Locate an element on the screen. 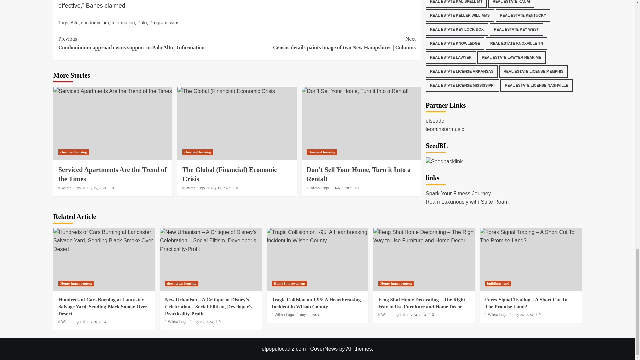 Image resolution: width=640 pixels, height=360 pixels. Serviced Apartments Are the Trend of the Times is located at coordinates (113, 91).